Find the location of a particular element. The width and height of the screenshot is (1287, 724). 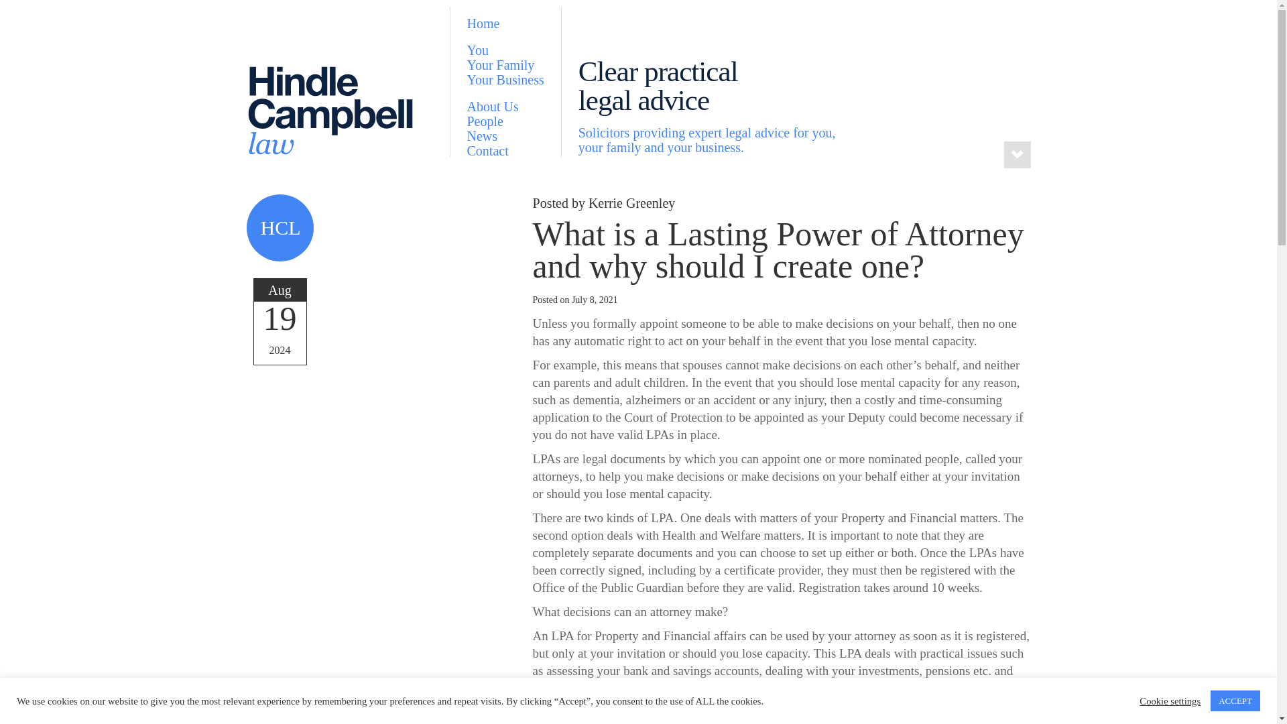

Home is located at coordinates (504, 23).